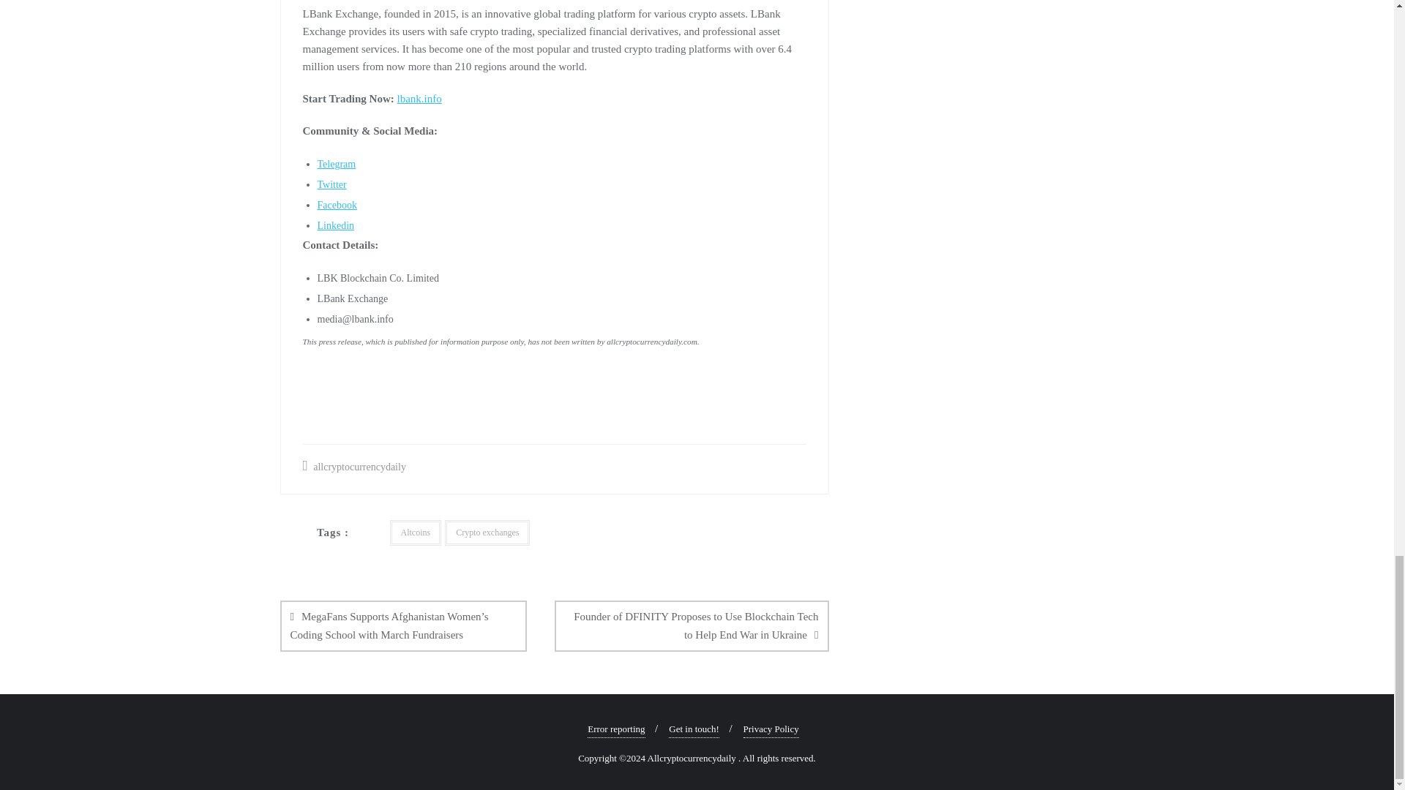  Describe the element at coordinates (414, 533) in the screenshot. I see `Altcoins` at that location.